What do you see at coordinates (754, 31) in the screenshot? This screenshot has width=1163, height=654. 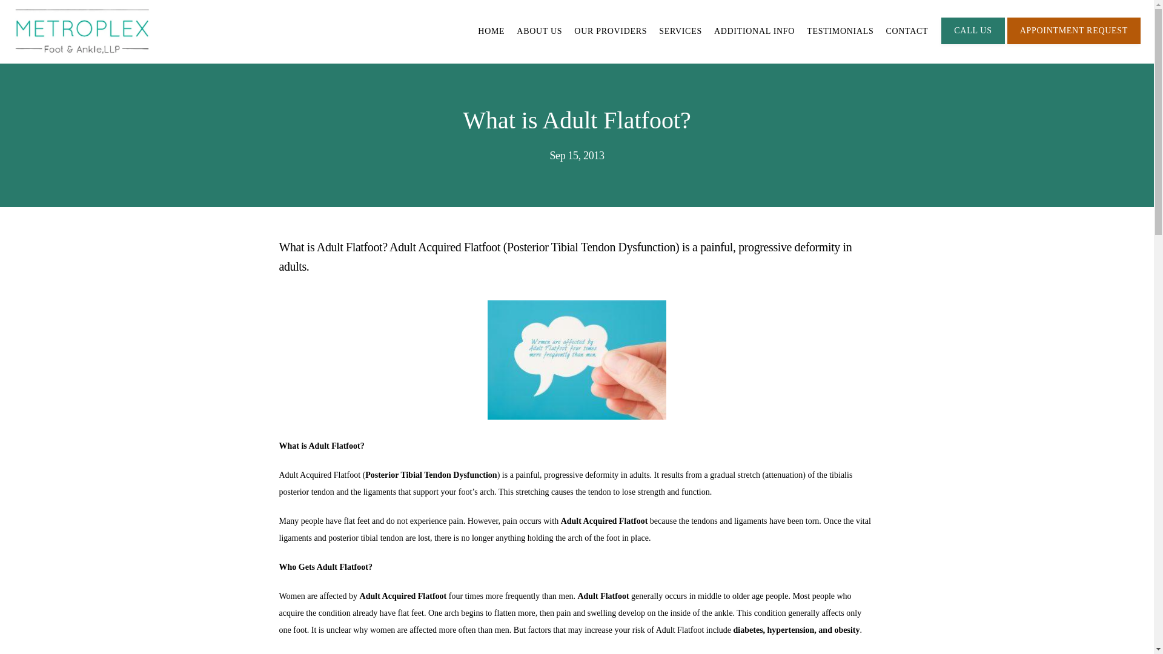 I see `ADDITIONAL INFO` at bounding box center [754, 31].